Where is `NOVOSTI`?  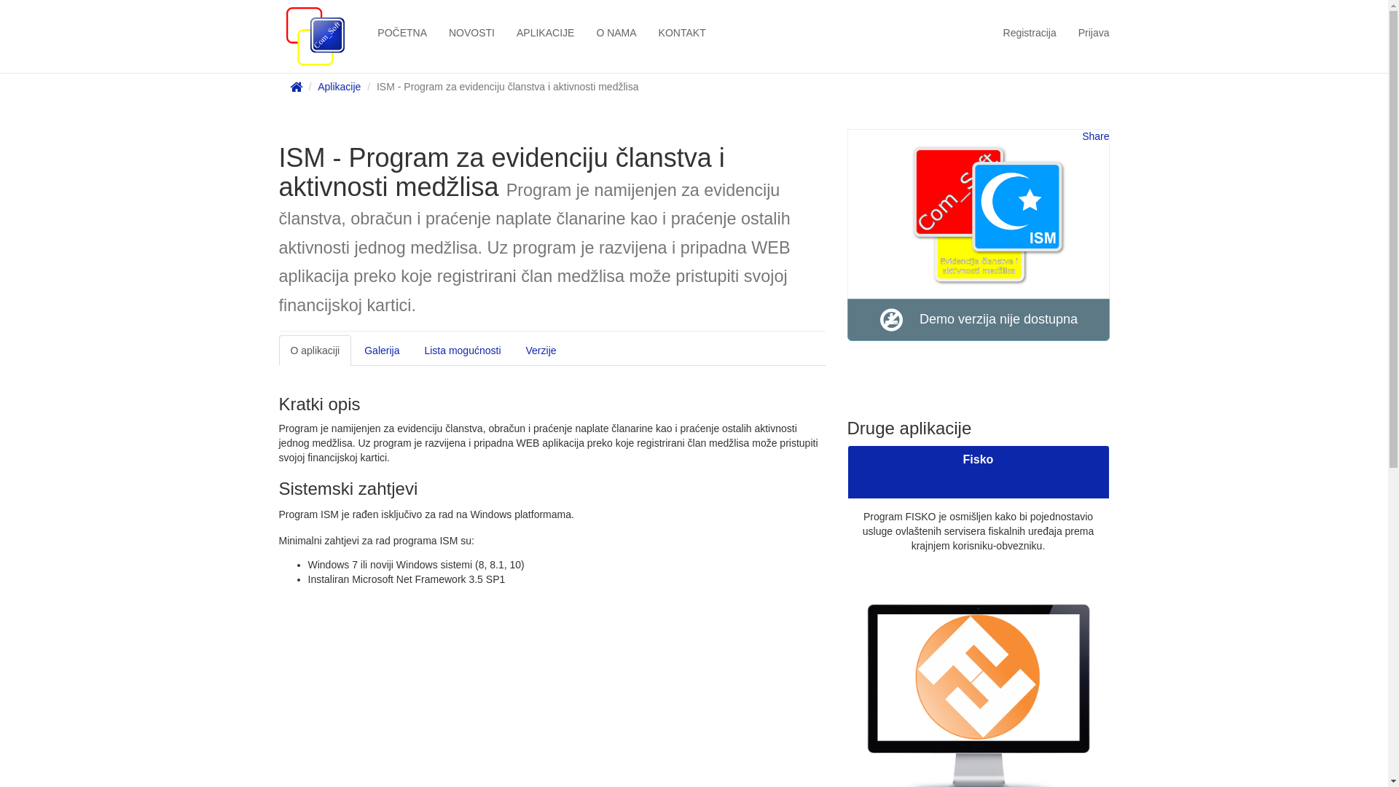 NOVOSTI is located at coordinates (472, 33).